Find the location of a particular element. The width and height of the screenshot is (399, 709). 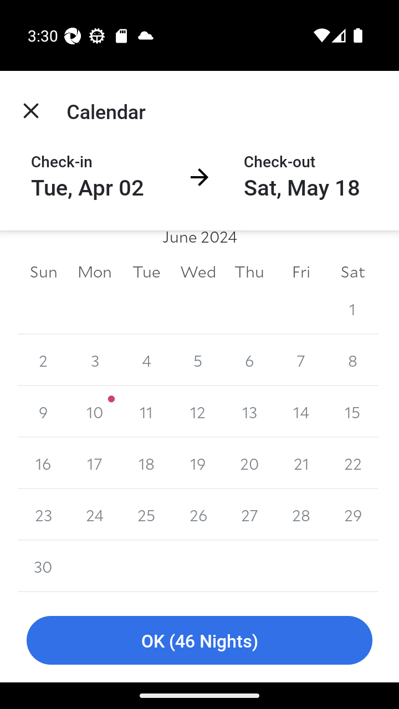

5 5 June 2024 is located at coordinates (198, 360).